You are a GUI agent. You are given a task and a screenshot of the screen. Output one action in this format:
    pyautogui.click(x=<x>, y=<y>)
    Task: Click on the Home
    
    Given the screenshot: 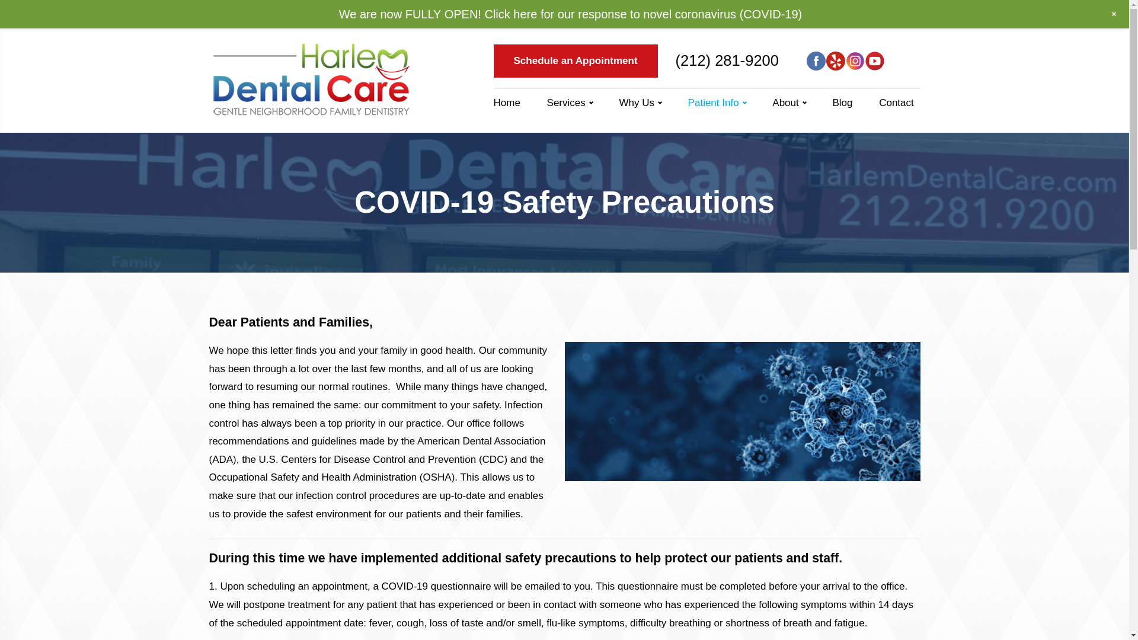 What is the action you would take?
    pyautogui.click(x=511, y=103)
    